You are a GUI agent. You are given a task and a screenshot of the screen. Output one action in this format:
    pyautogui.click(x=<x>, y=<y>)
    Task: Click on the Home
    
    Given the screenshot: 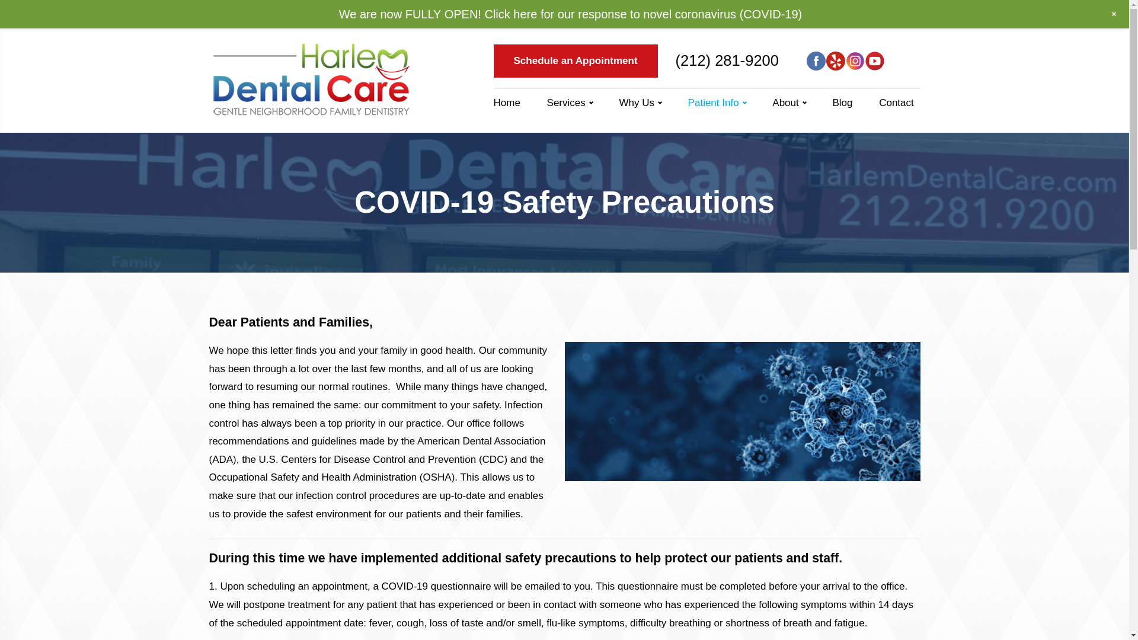 What is the action you would take?
    pyautogui.click(x=511, y=103)
    